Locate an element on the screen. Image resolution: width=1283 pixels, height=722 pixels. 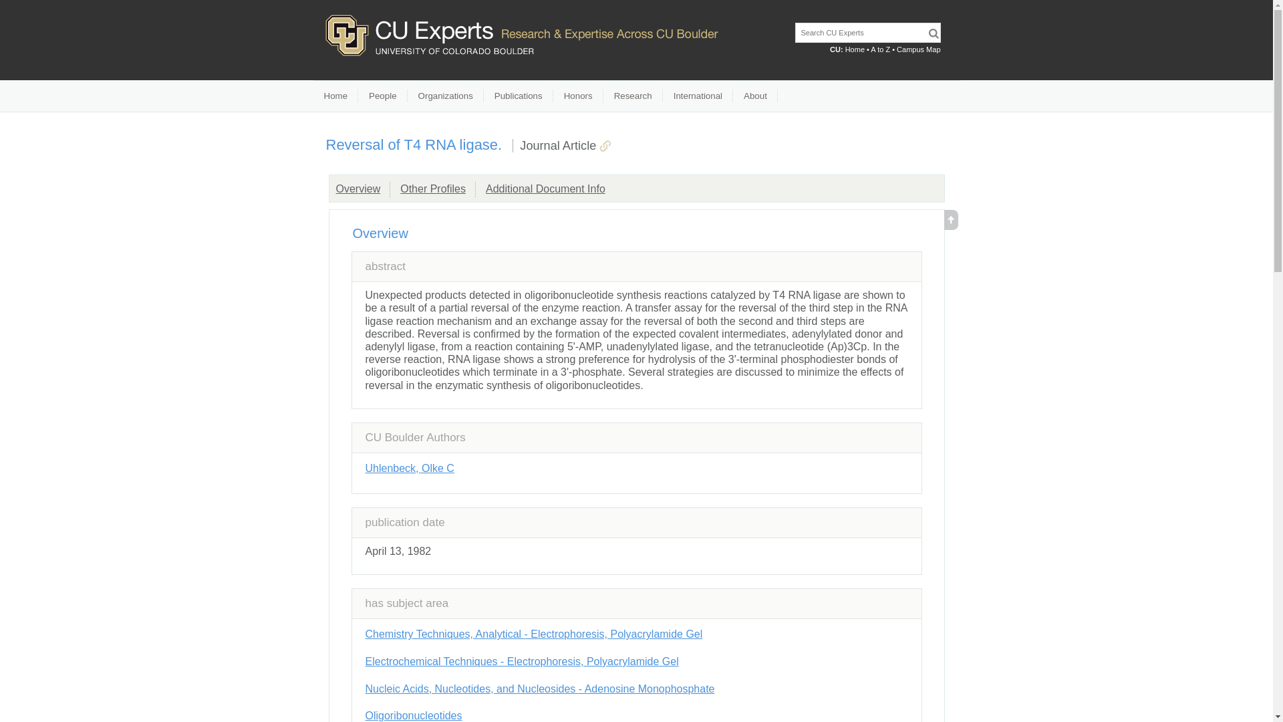
Other Profiles is located at coordinates (433, 189).